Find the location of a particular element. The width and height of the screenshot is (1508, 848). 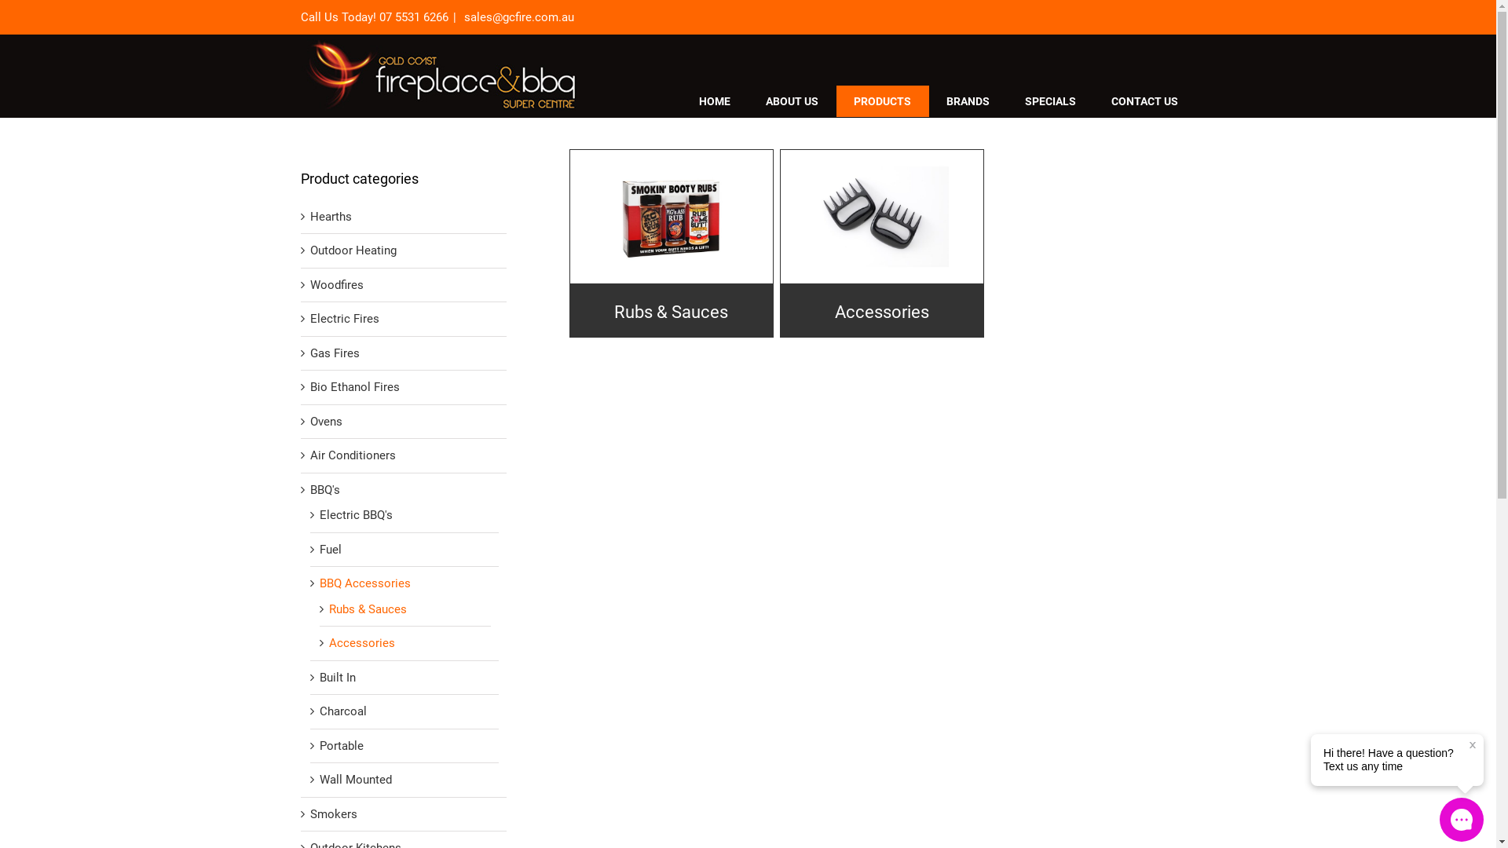

HOME is located at coordinates (715, 101).